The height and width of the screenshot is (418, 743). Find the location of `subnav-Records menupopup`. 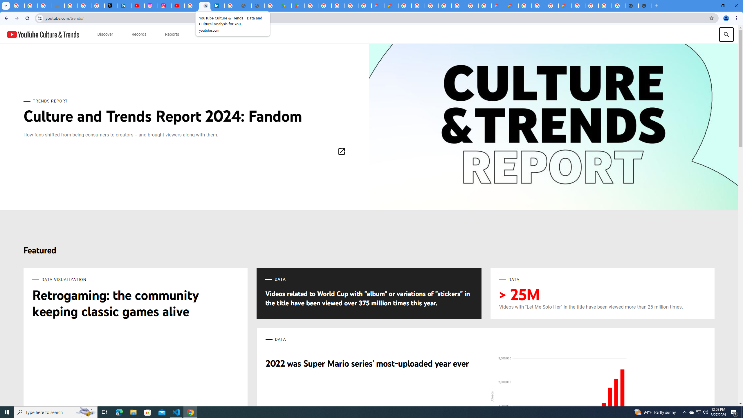

subnav-Records menupopup is located at coordinates (139, 34).